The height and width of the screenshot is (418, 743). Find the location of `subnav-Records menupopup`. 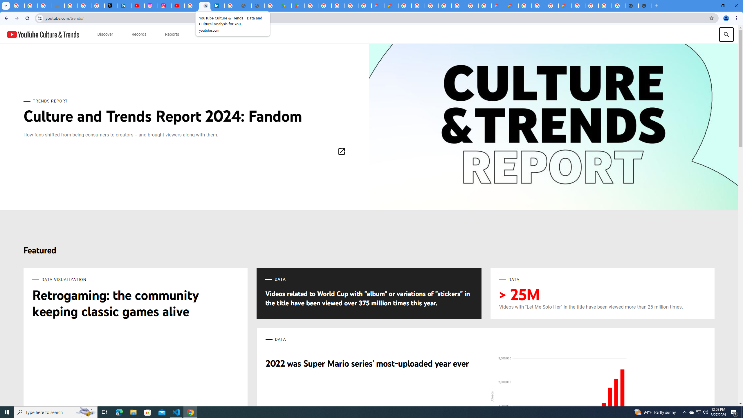

subnav-Records menupopup is located at coordinates (139, 34).